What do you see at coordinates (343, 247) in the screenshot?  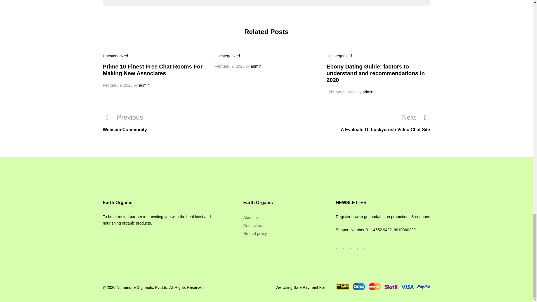 I see `Twitter` at bounding box center [343, 247].